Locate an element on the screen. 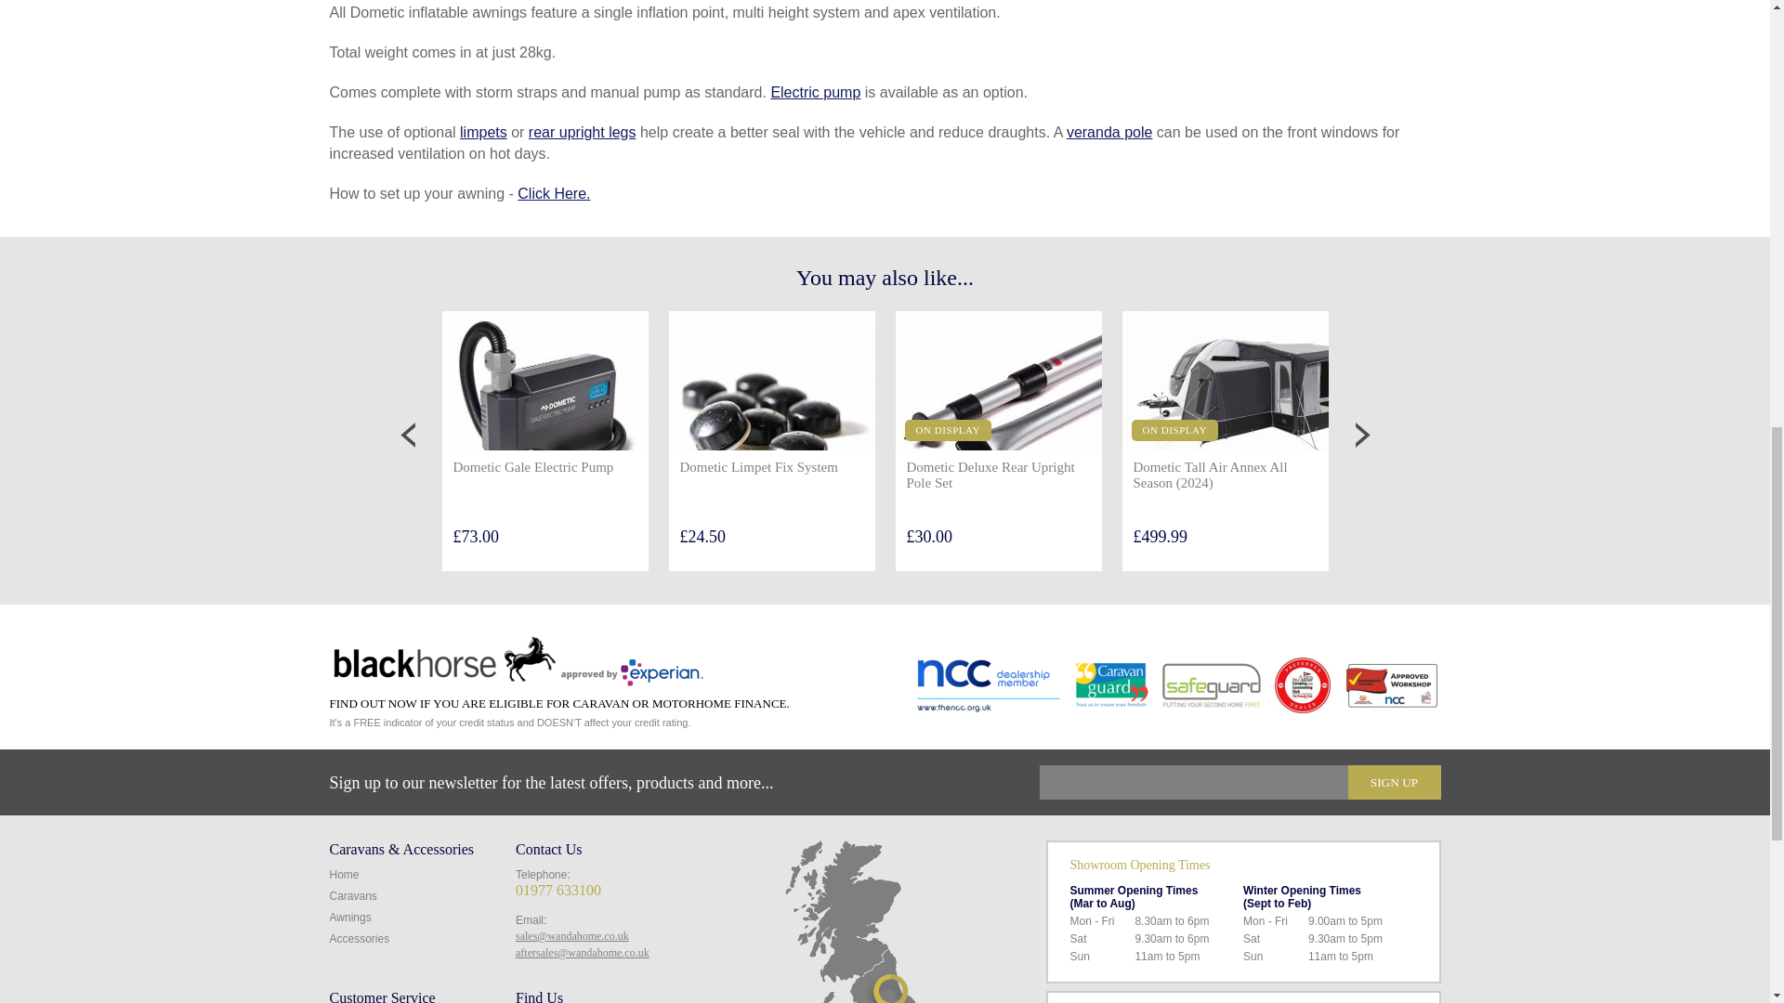 This screenshot has height=1003, width=1784. Dometic Gale Pump is located at coordinates (815, 92).